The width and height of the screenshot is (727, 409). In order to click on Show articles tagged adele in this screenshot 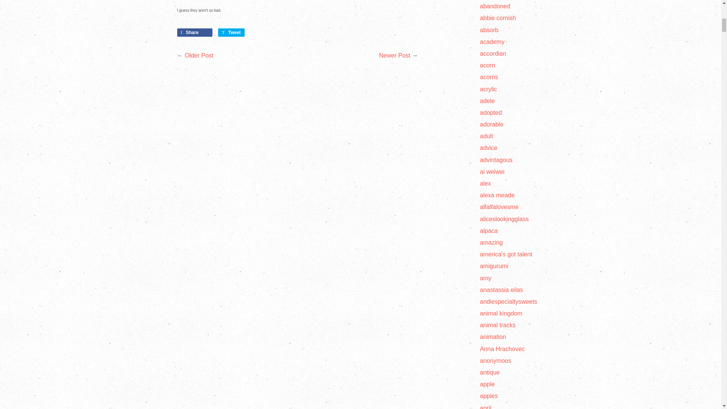, I will do `click(487, 101)`.